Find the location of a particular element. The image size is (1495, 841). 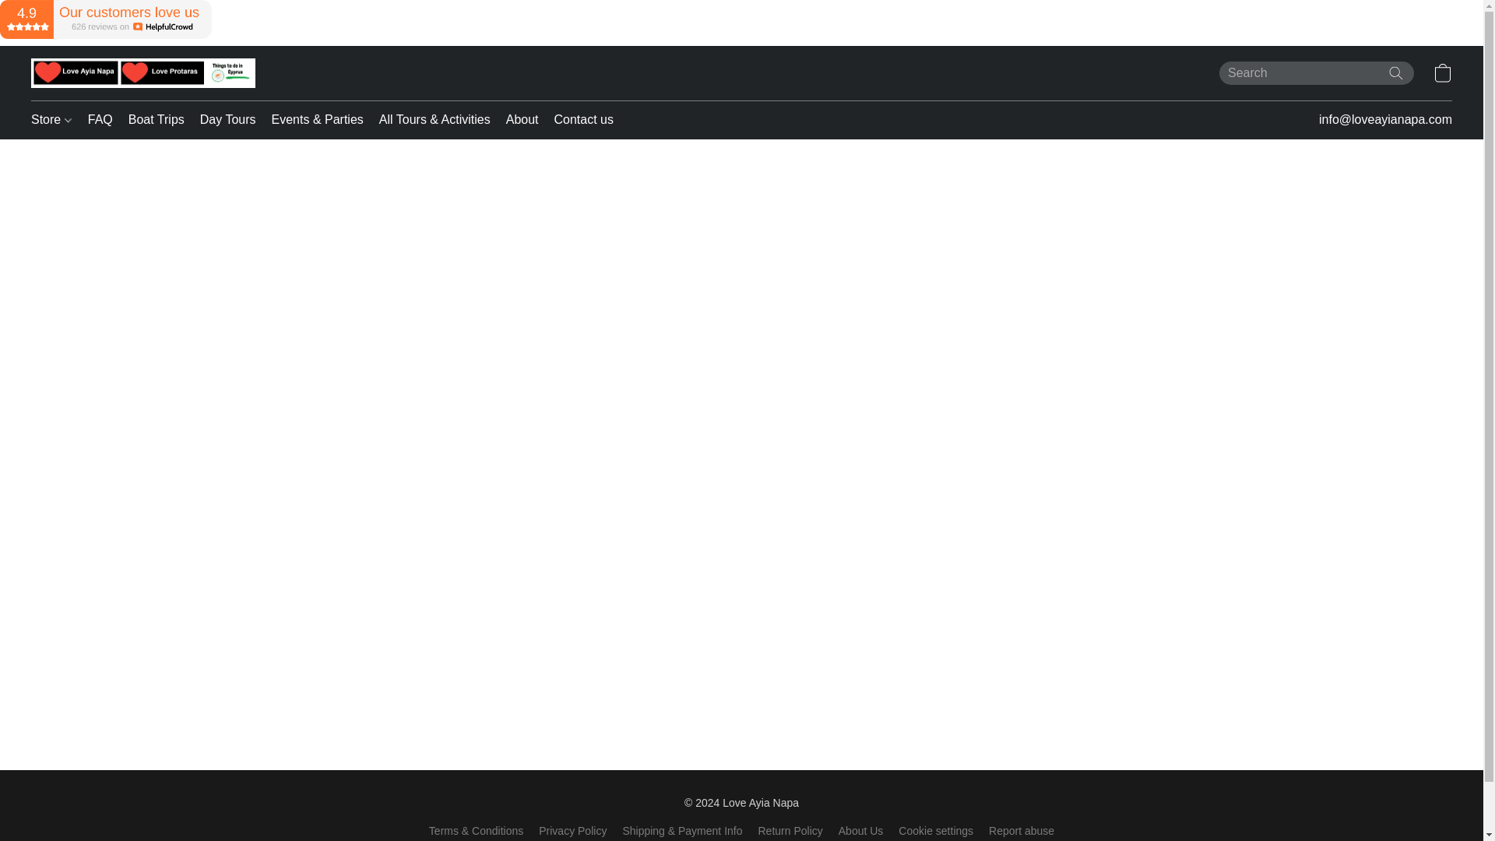

Report abuse is located at coordinates (1021, 830).